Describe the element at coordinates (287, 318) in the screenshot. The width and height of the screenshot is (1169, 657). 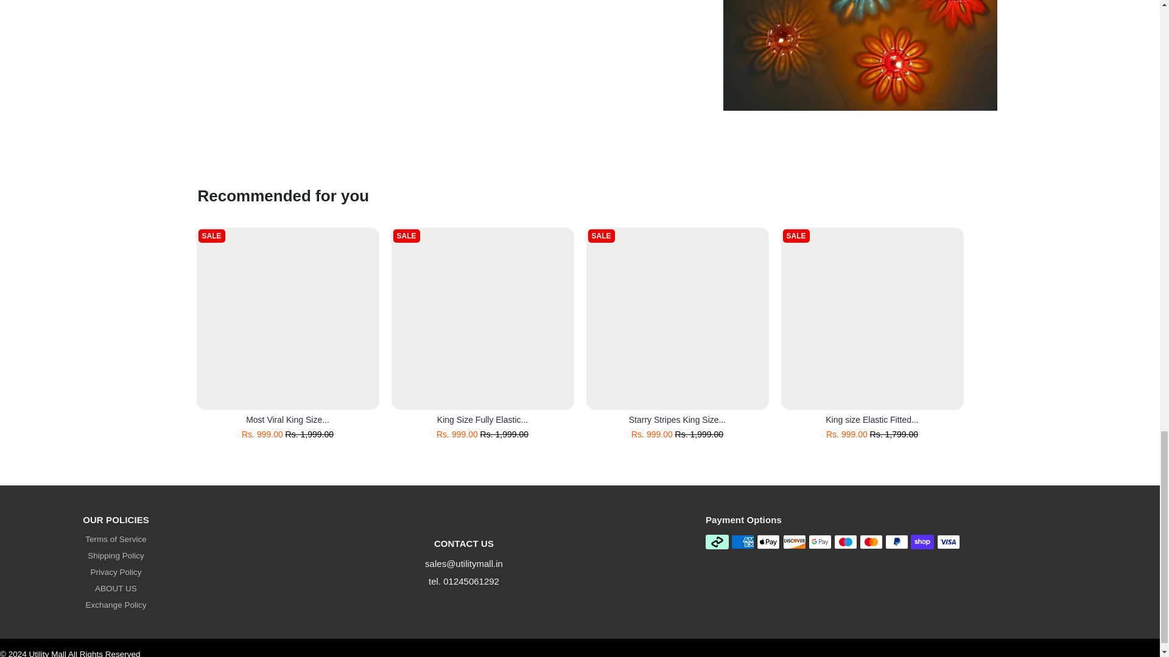
I see `SALE` at that location.